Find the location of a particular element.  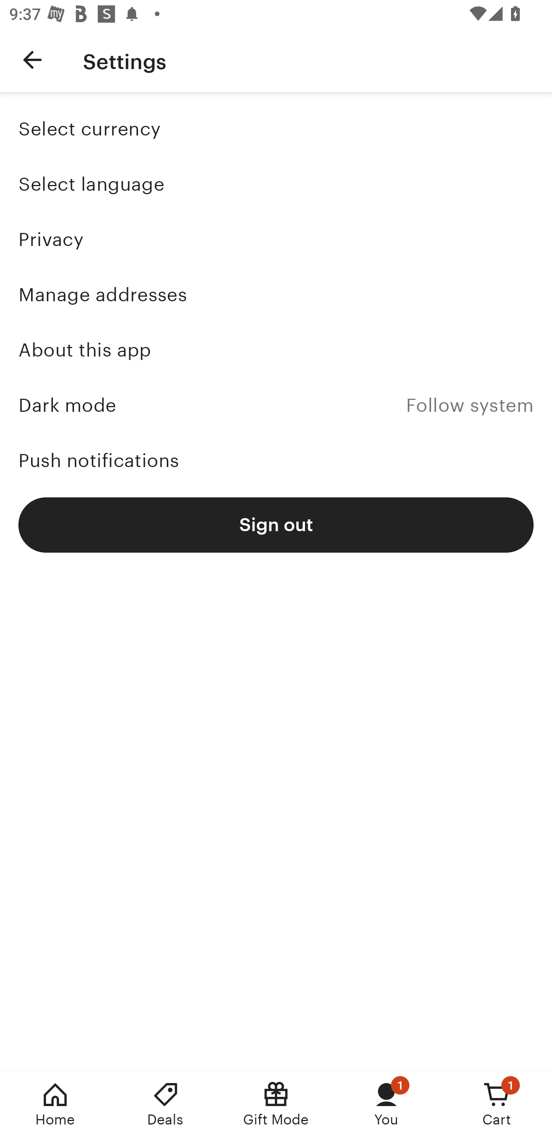

Cart, 1 new notification Cart is located at coordinates (497, 1104).